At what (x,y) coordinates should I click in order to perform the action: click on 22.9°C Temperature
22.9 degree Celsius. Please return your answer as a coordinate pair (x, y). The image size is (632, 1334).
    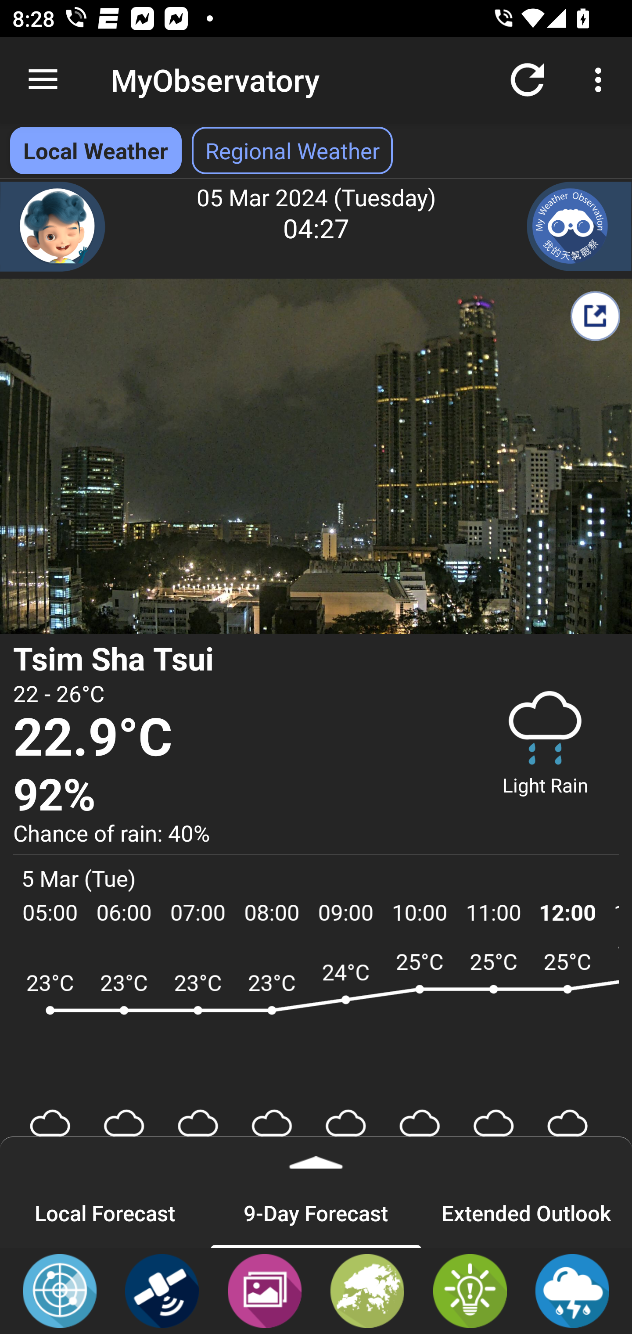
    Looking at the image, I should click on (236, 738).